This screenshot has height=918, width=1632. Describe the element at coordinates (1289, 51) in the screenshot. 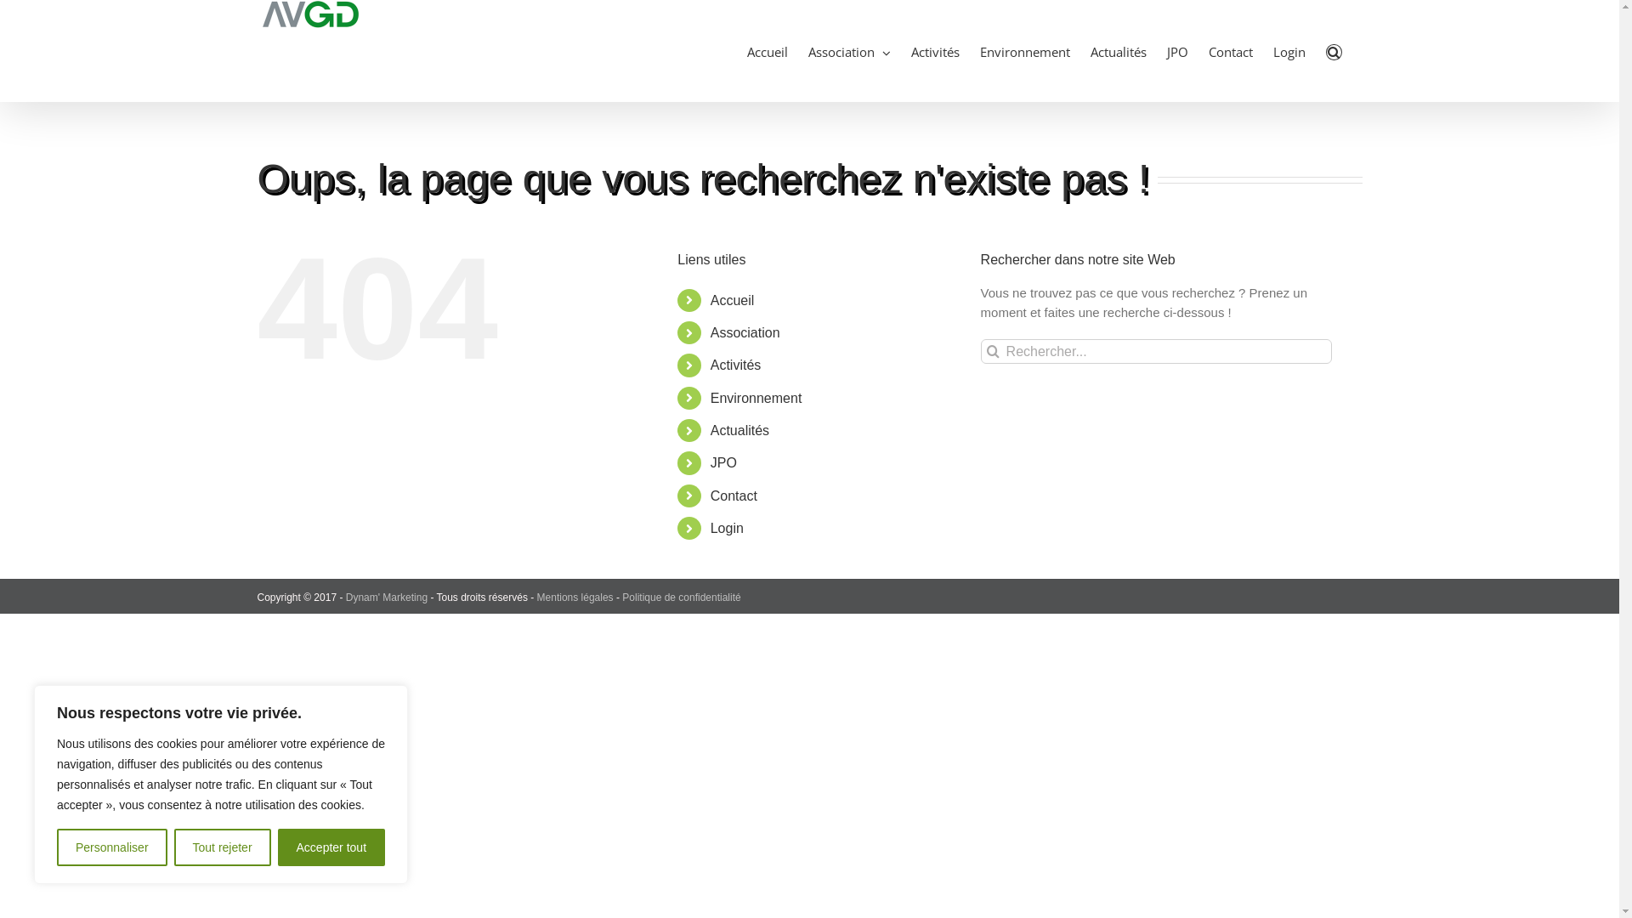

I see `Login` at that location.